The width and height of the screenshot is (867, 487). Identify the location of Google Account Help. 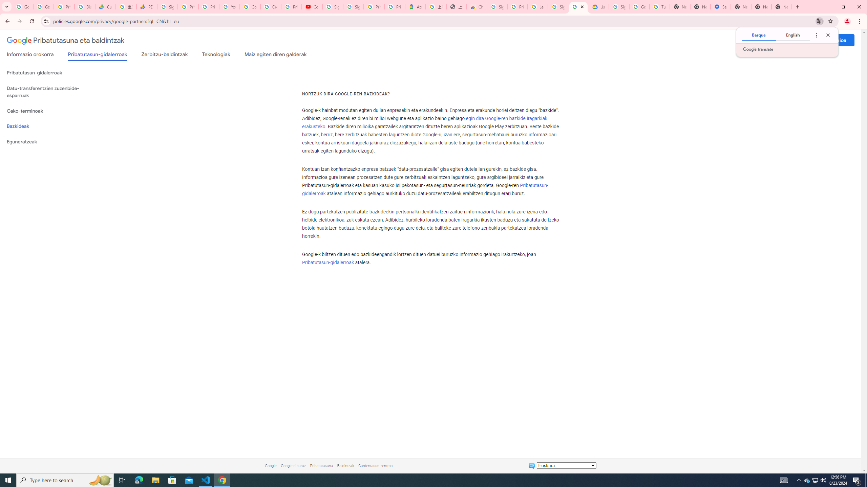
(250, 7).